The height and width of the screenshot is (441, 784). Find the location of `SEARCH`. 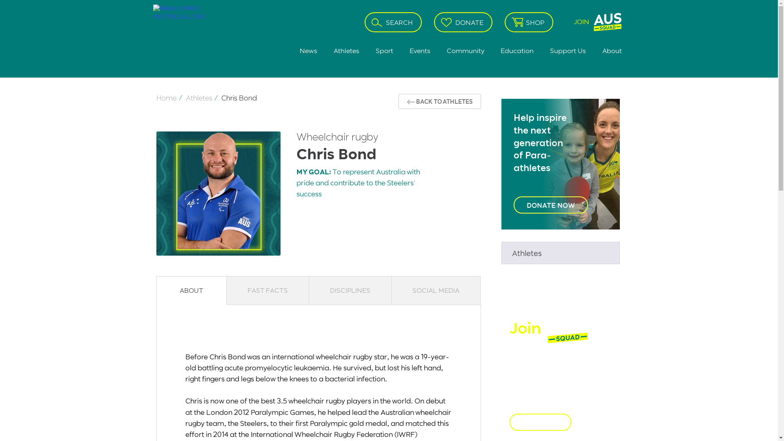

SEARCH is located at coordinates (393, 22).